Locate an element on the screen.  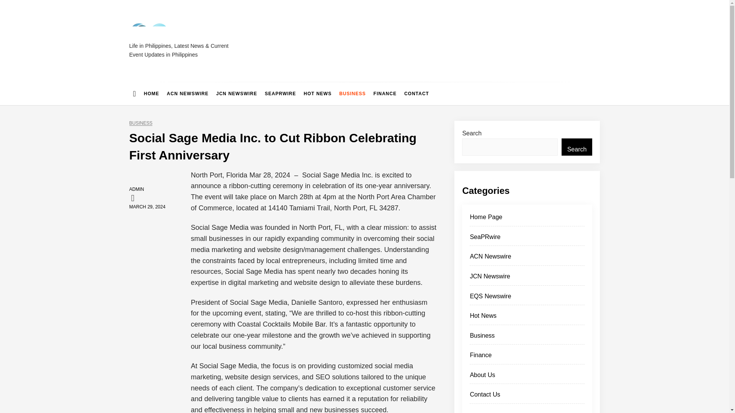
JCN NEWSWIRE is located at coordinates (237, 93).